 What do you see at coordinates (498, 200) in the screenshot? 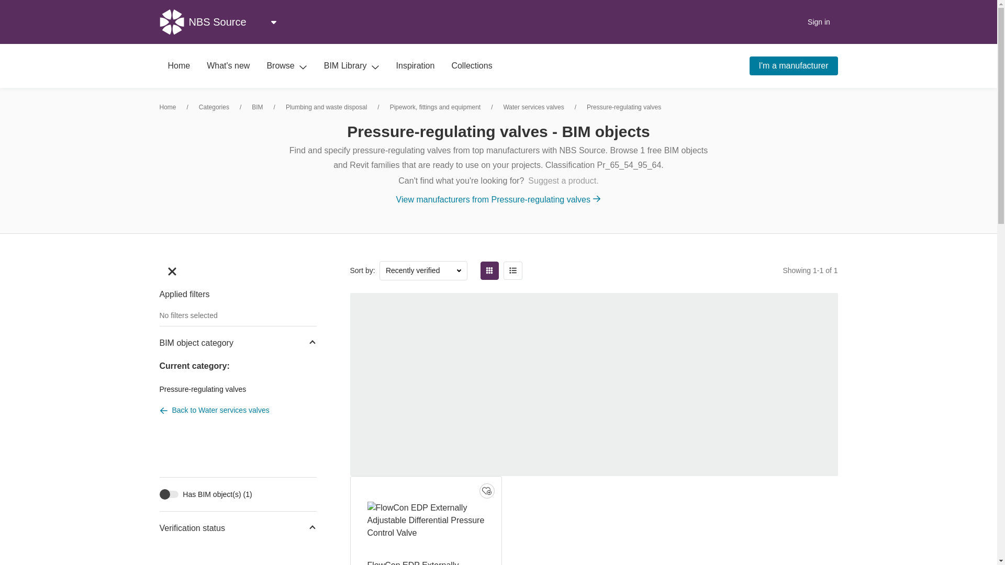
I see `View manufacturers from Pressure-regulating valves` at bounding box center [498, 200].